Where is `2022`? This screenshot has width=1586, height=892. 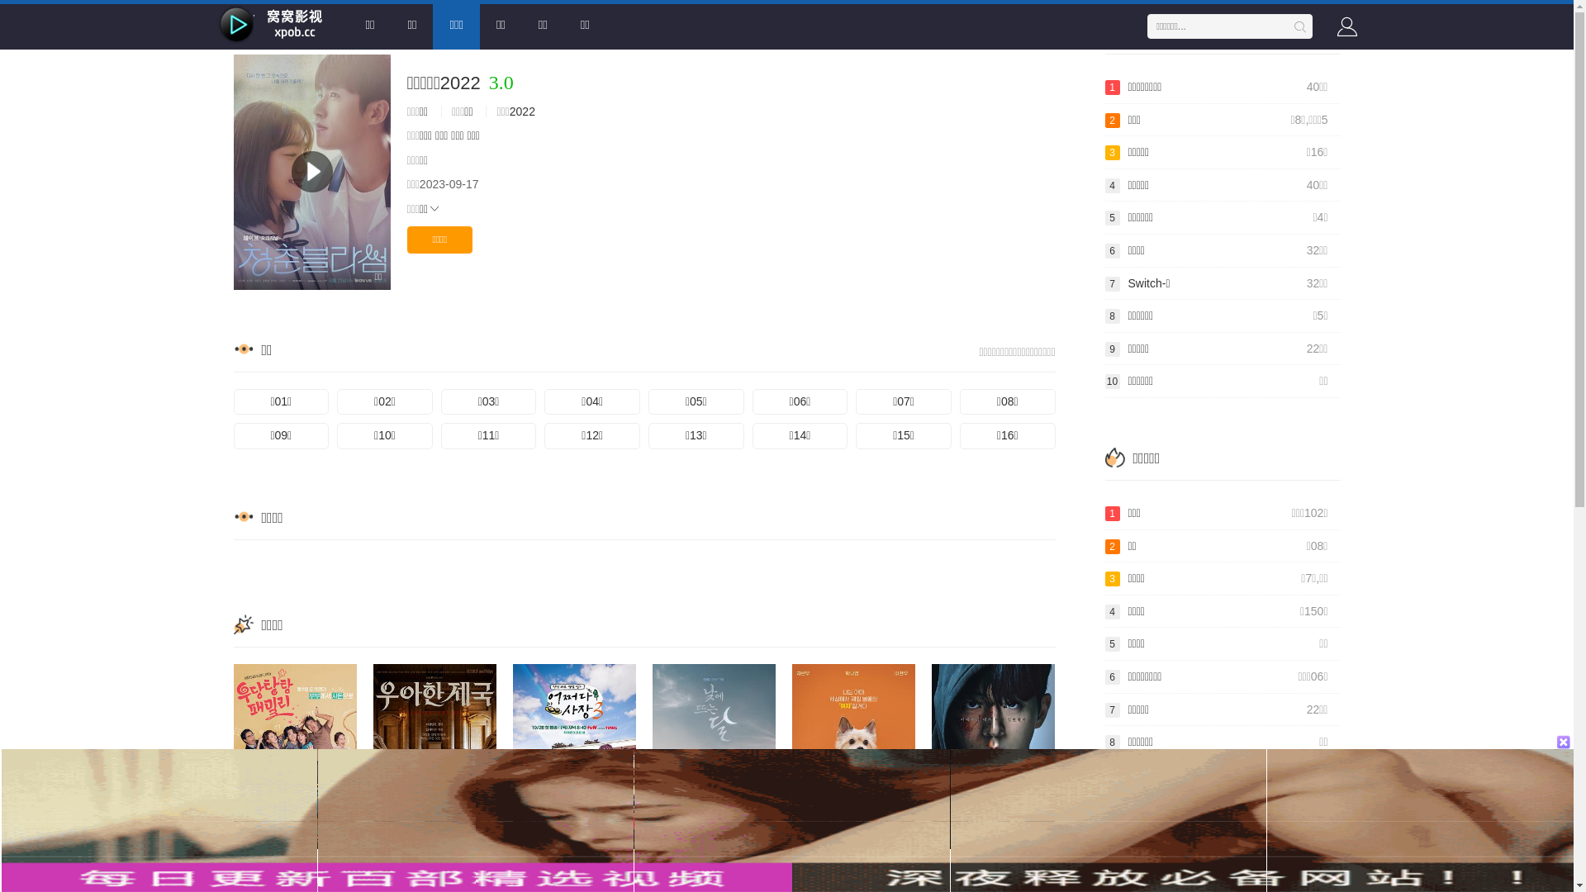 2022 is located at coordinates (522, 111).